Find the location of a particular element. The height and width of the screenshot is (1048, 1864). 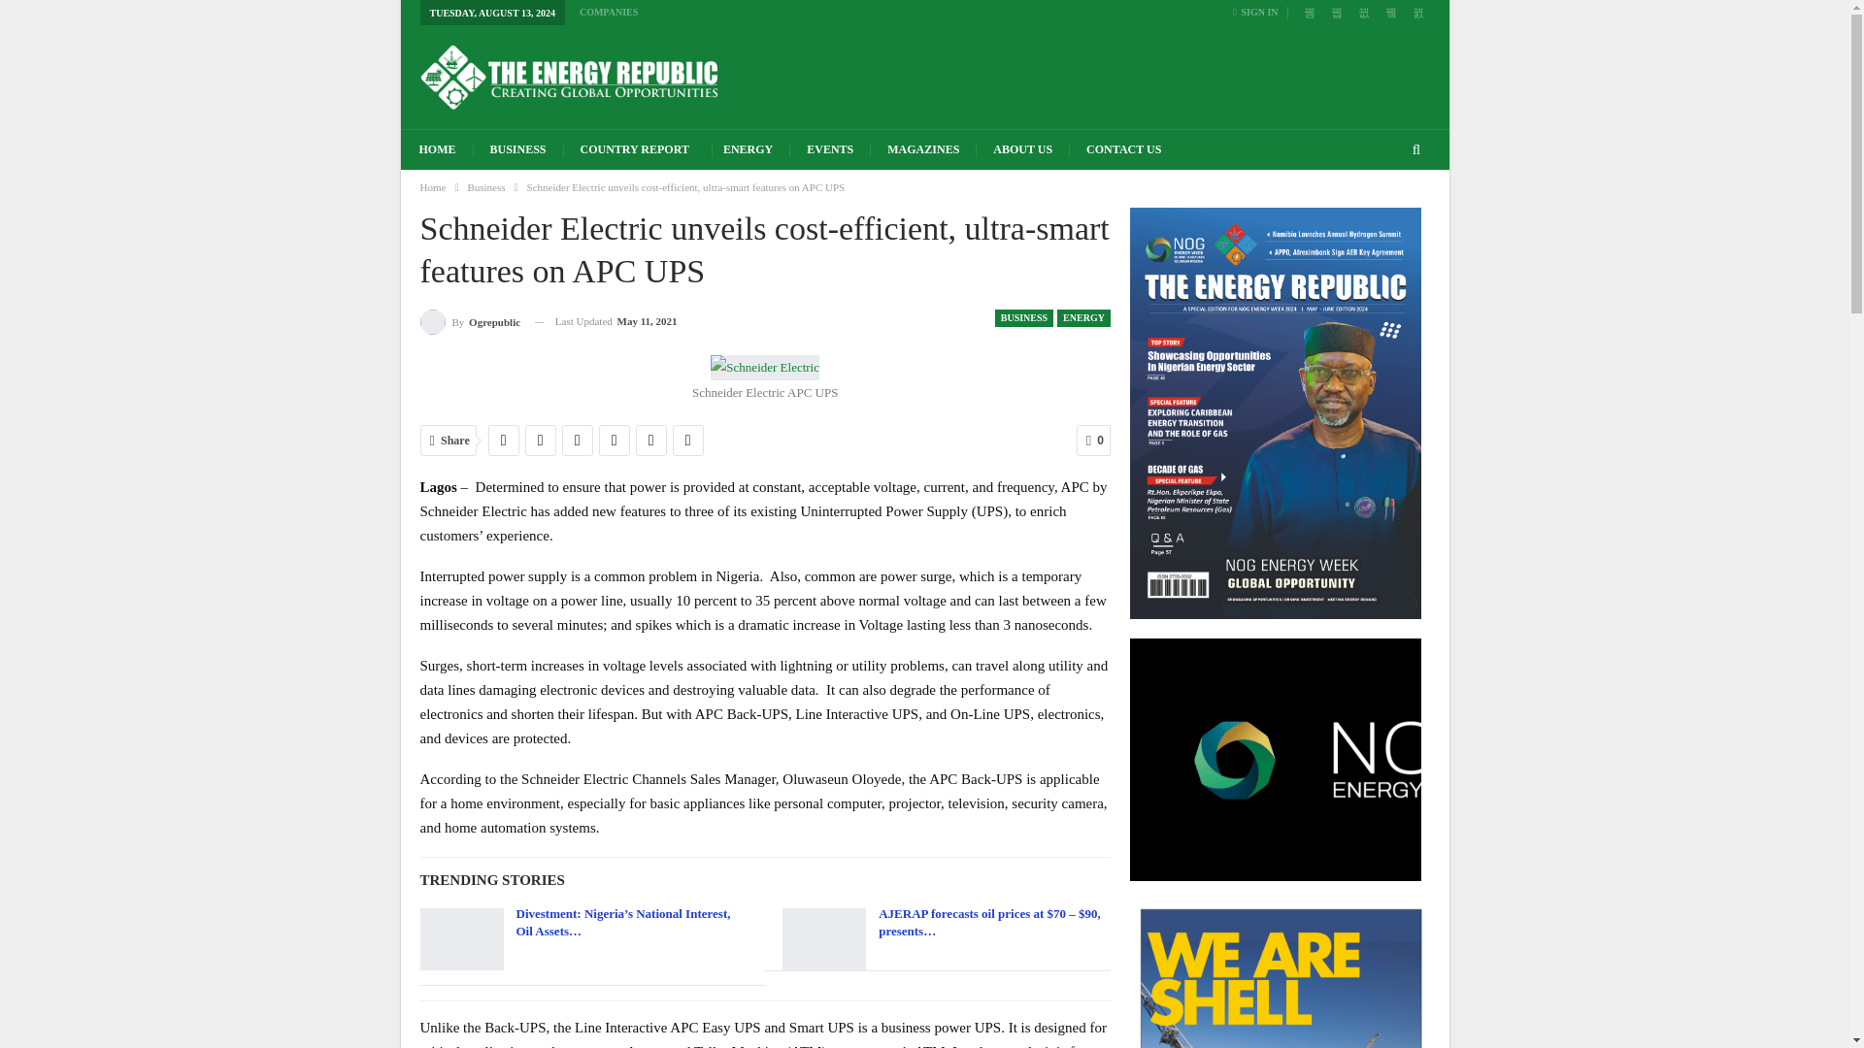

ABOUT US is located at coordinates (1021, 149).